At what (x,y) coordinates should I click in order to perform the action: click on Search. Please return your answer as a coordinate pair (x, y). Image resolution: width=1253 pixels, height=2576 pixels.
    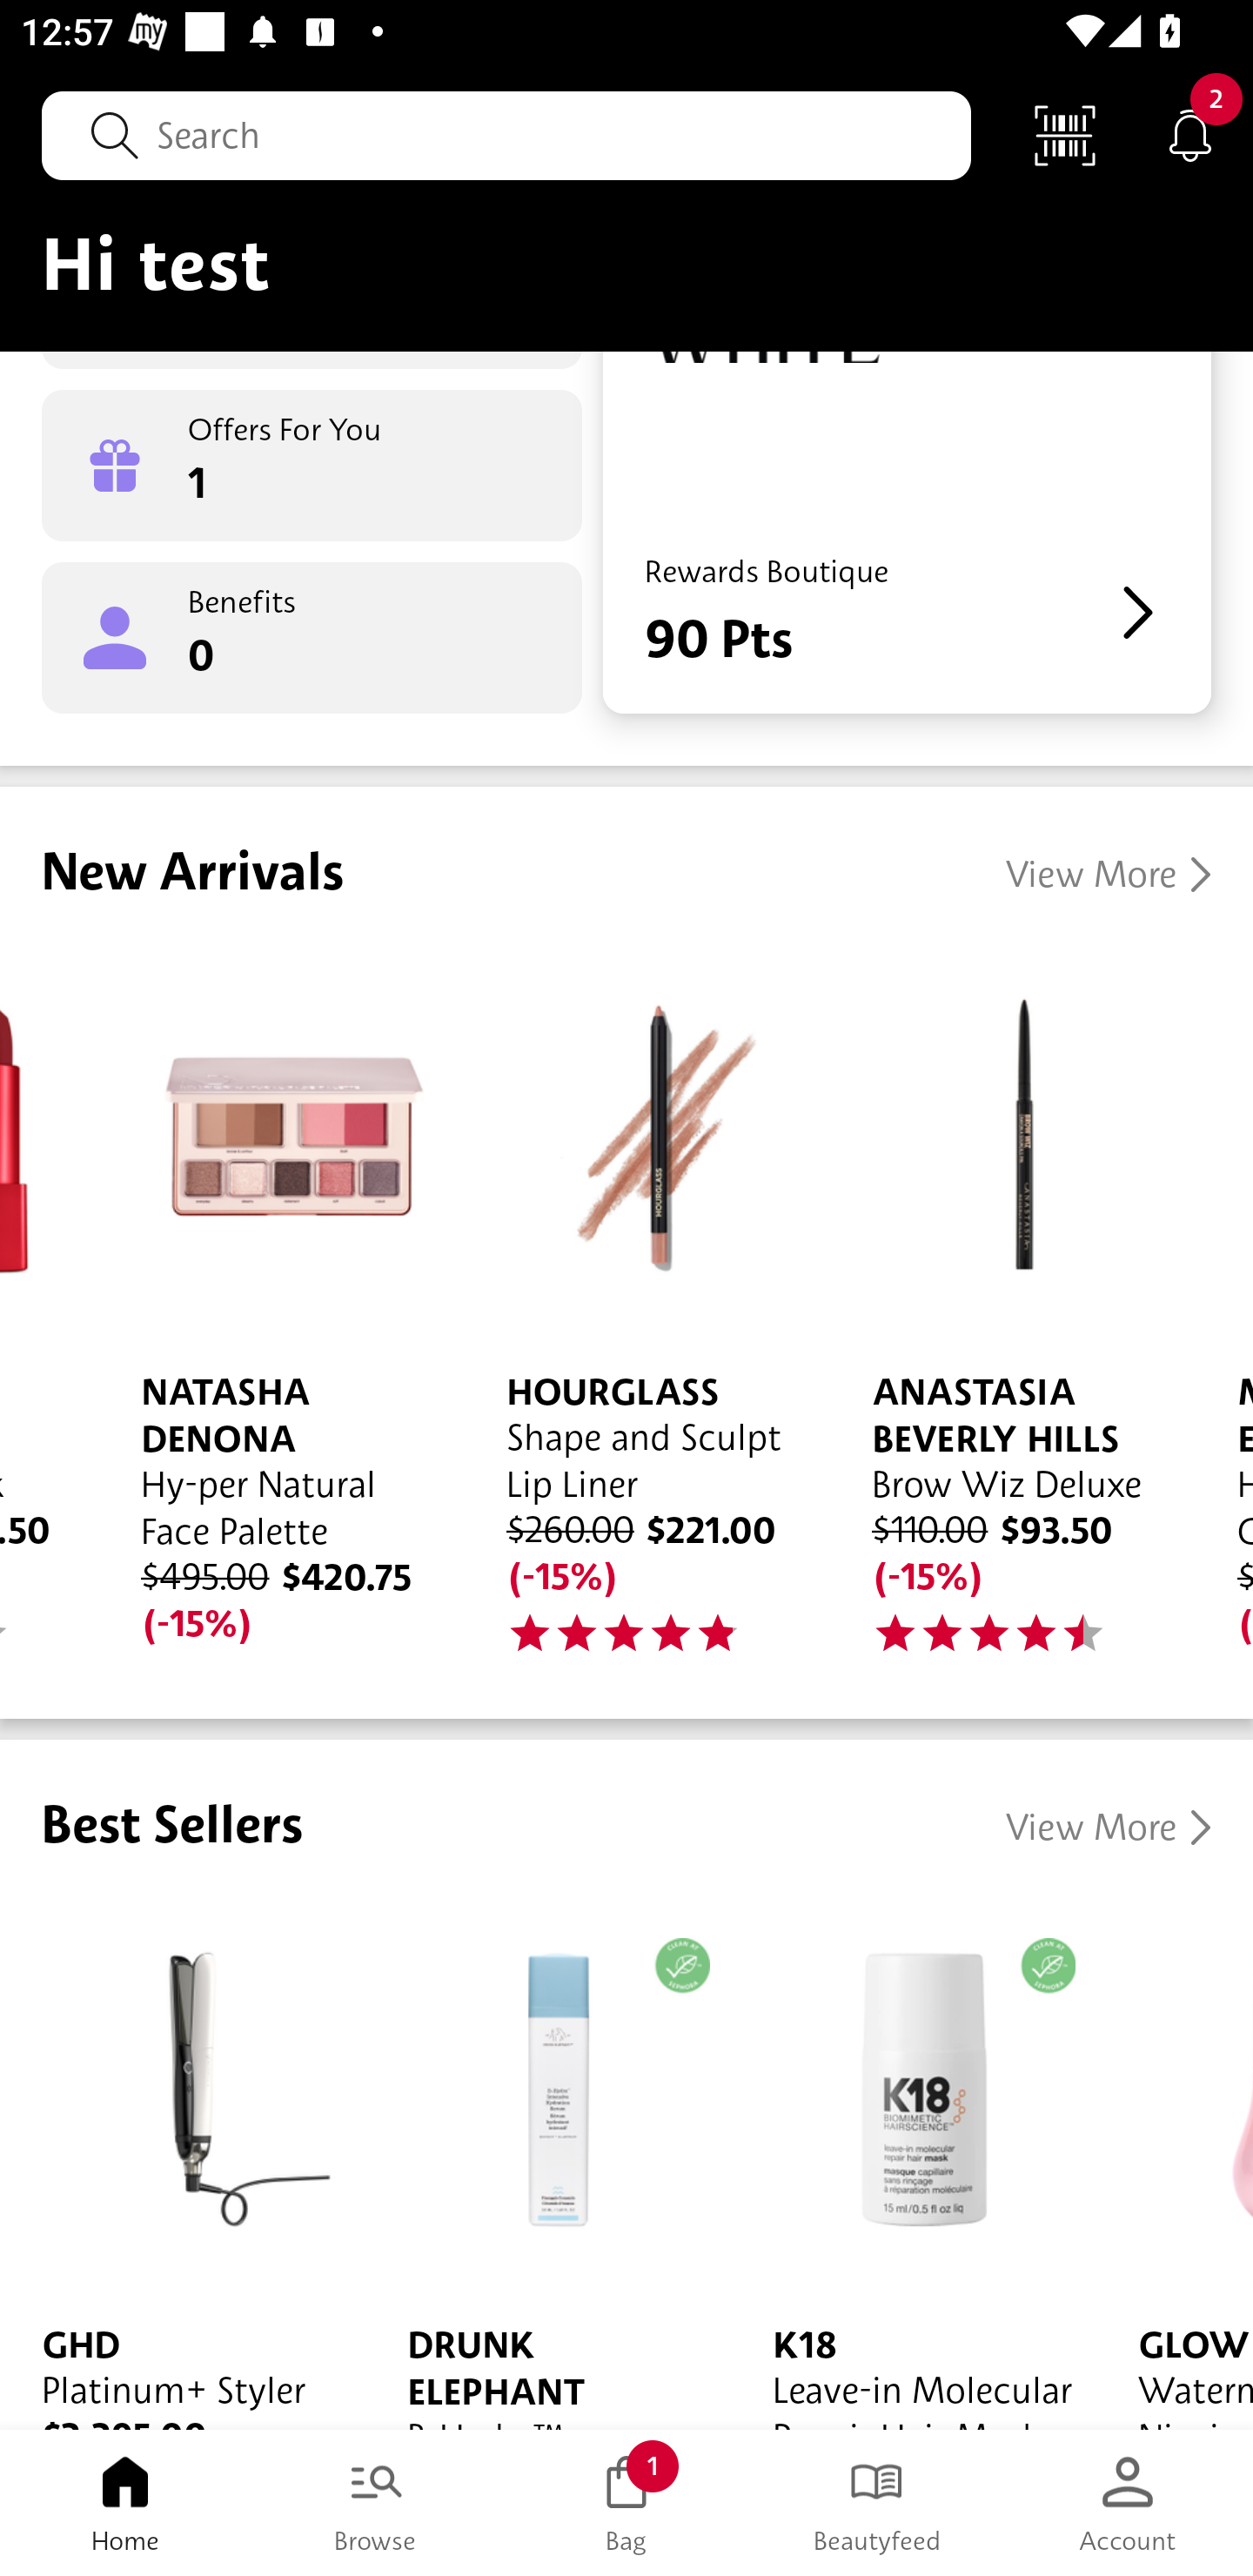
    Looking at the image, I should click on (506, 135).